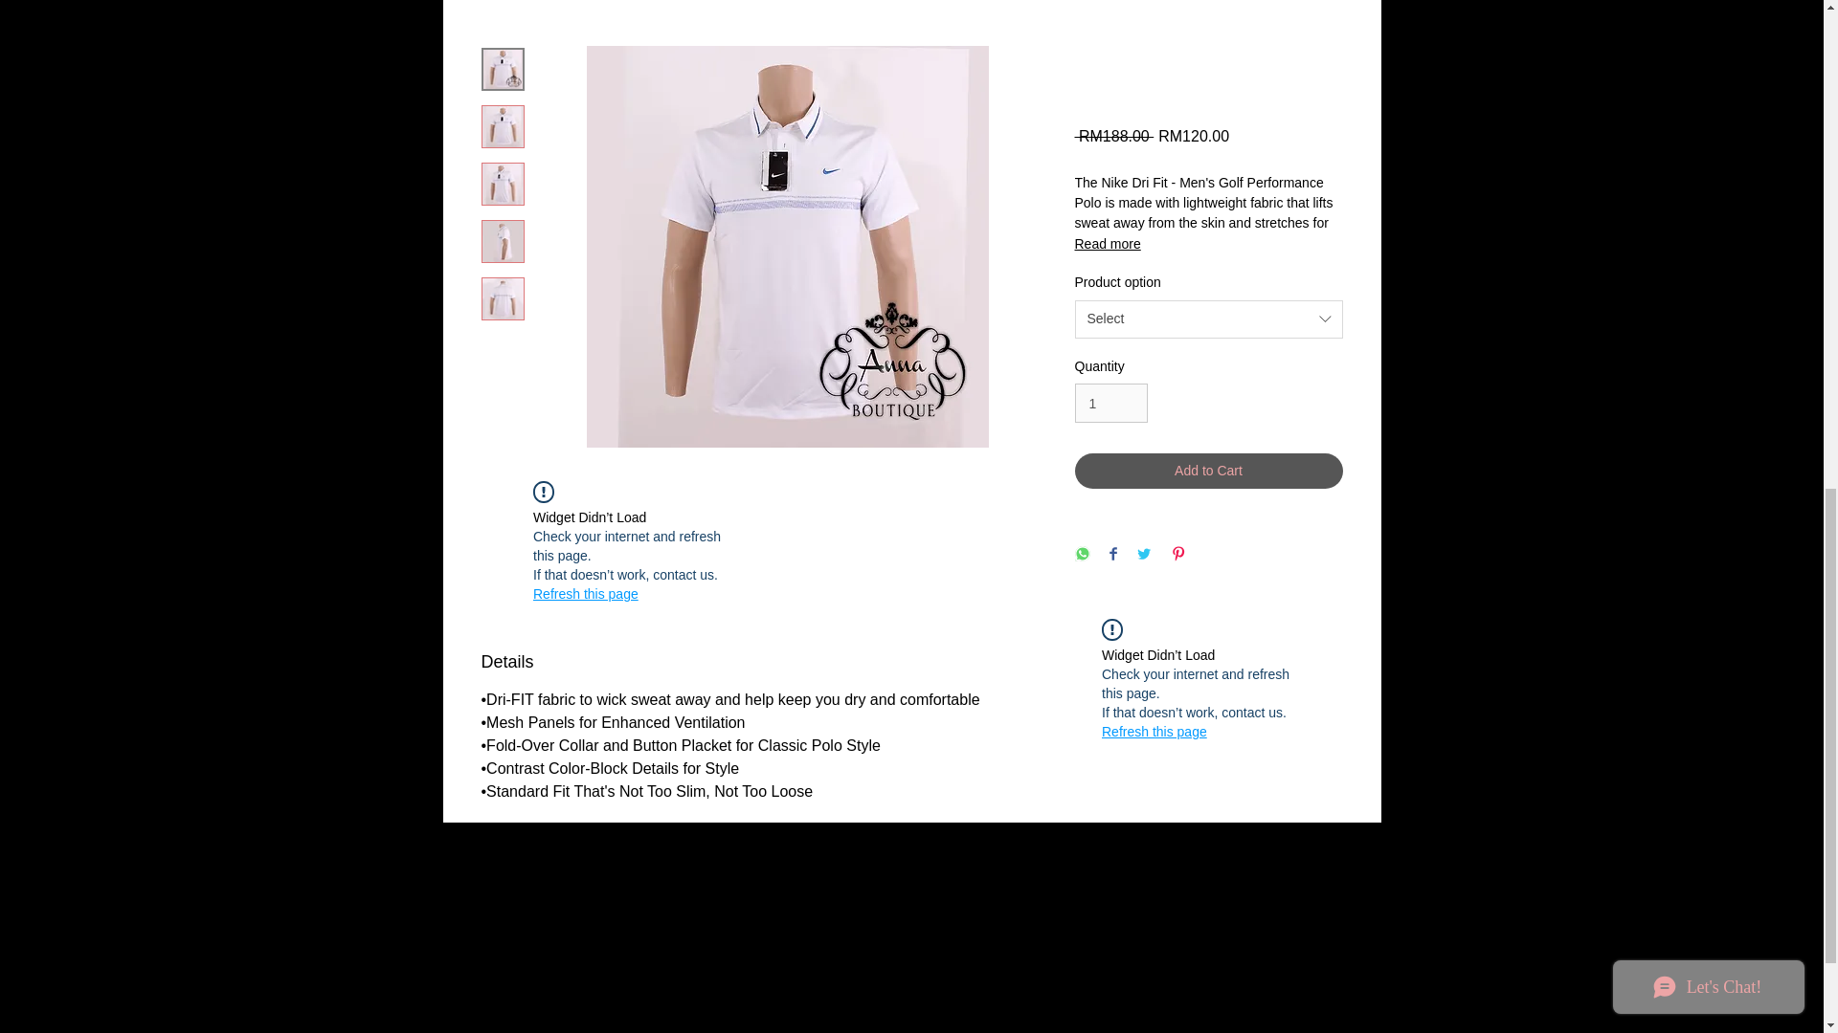  What do you see at coordinates (1154, 731) in the screenshot?
I see `Refresh this page` at bounding box center [1154, 731].